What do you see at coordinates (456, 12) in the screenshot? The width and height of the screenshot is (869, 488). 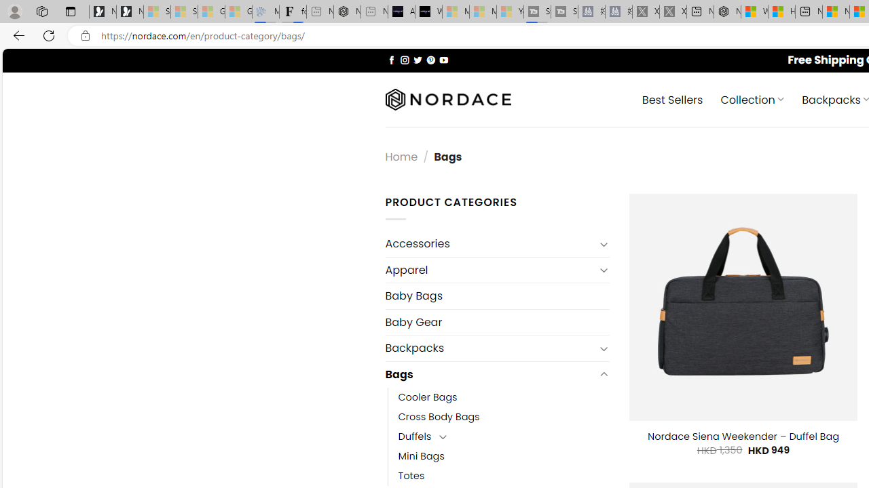 I see `Microsoft Start Sports - Sleeping` at bounding box center [456, 12].